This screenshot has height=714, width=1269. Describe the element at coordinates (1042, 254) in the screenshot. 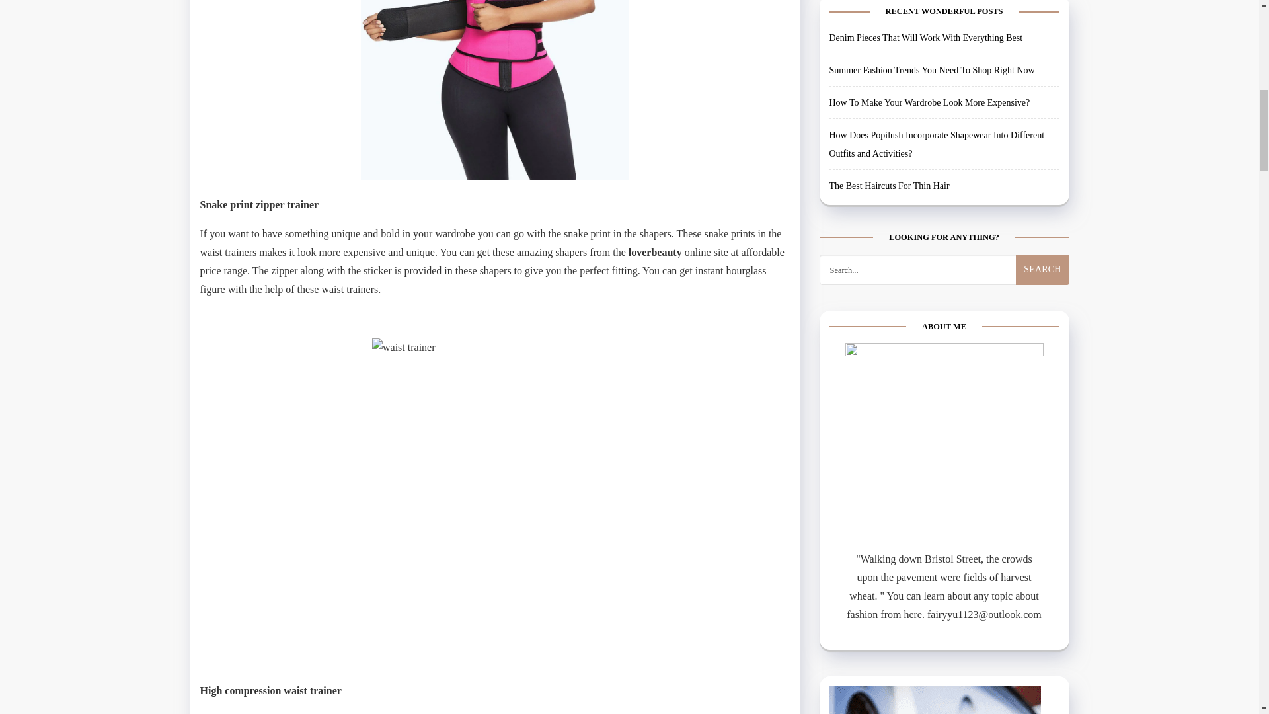

I see `Search` at that location.